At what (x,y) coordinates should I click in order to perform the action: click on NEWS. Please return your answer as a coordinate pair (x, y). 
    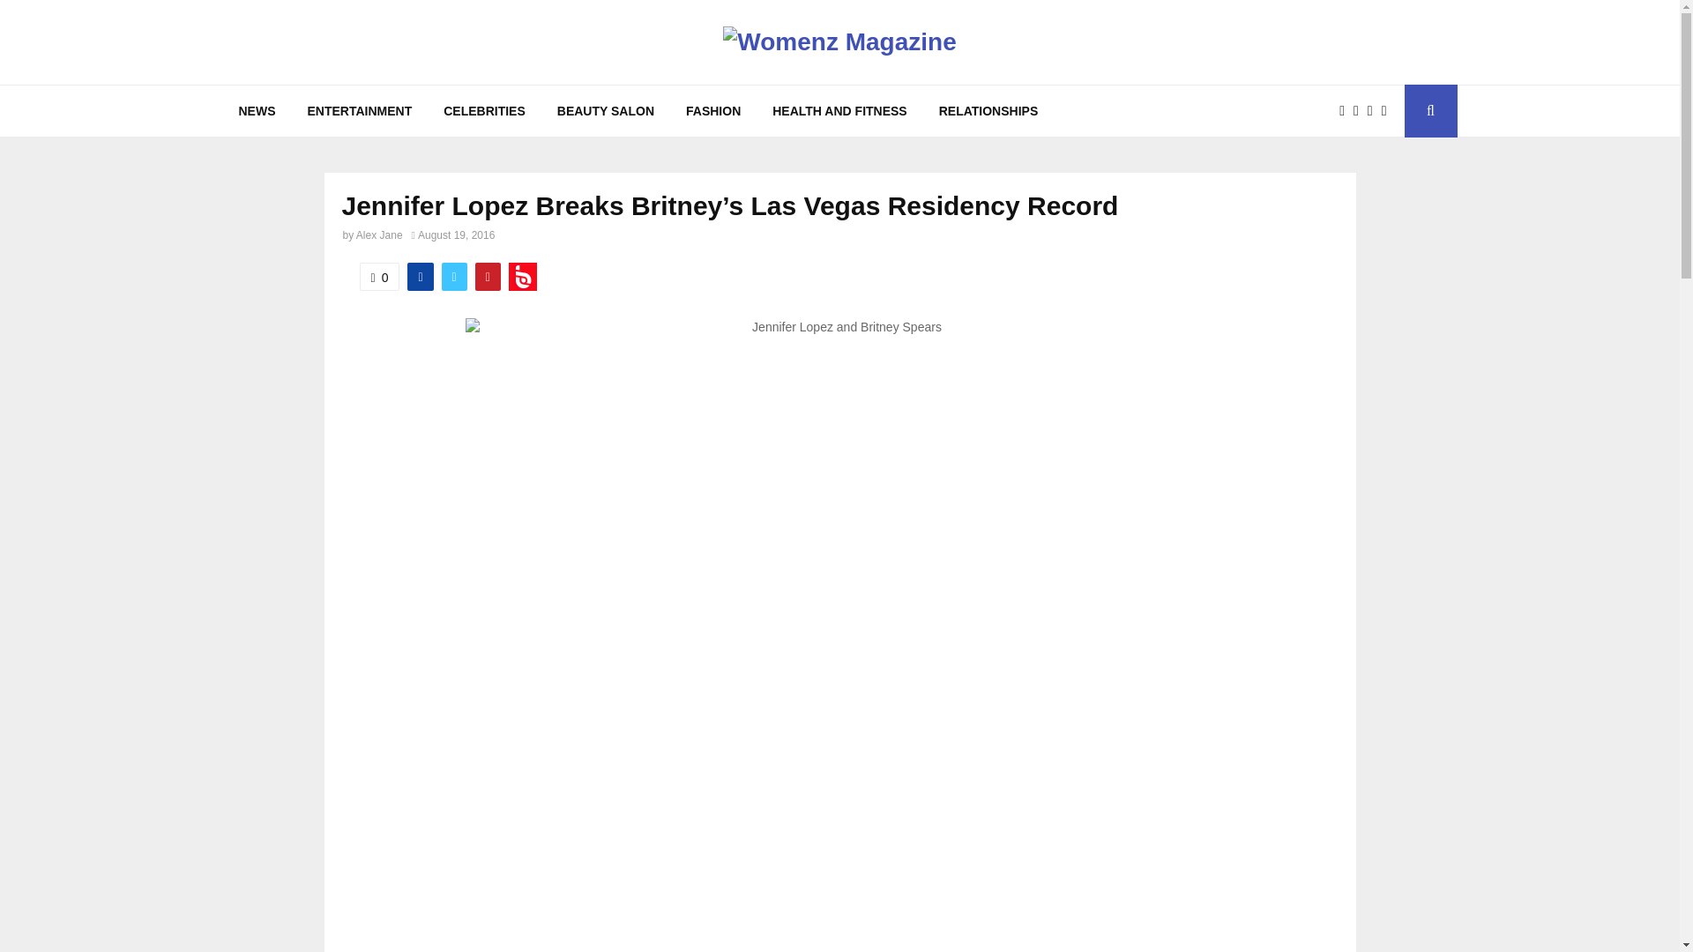
    Looking at the image, I should click on (256, 111).